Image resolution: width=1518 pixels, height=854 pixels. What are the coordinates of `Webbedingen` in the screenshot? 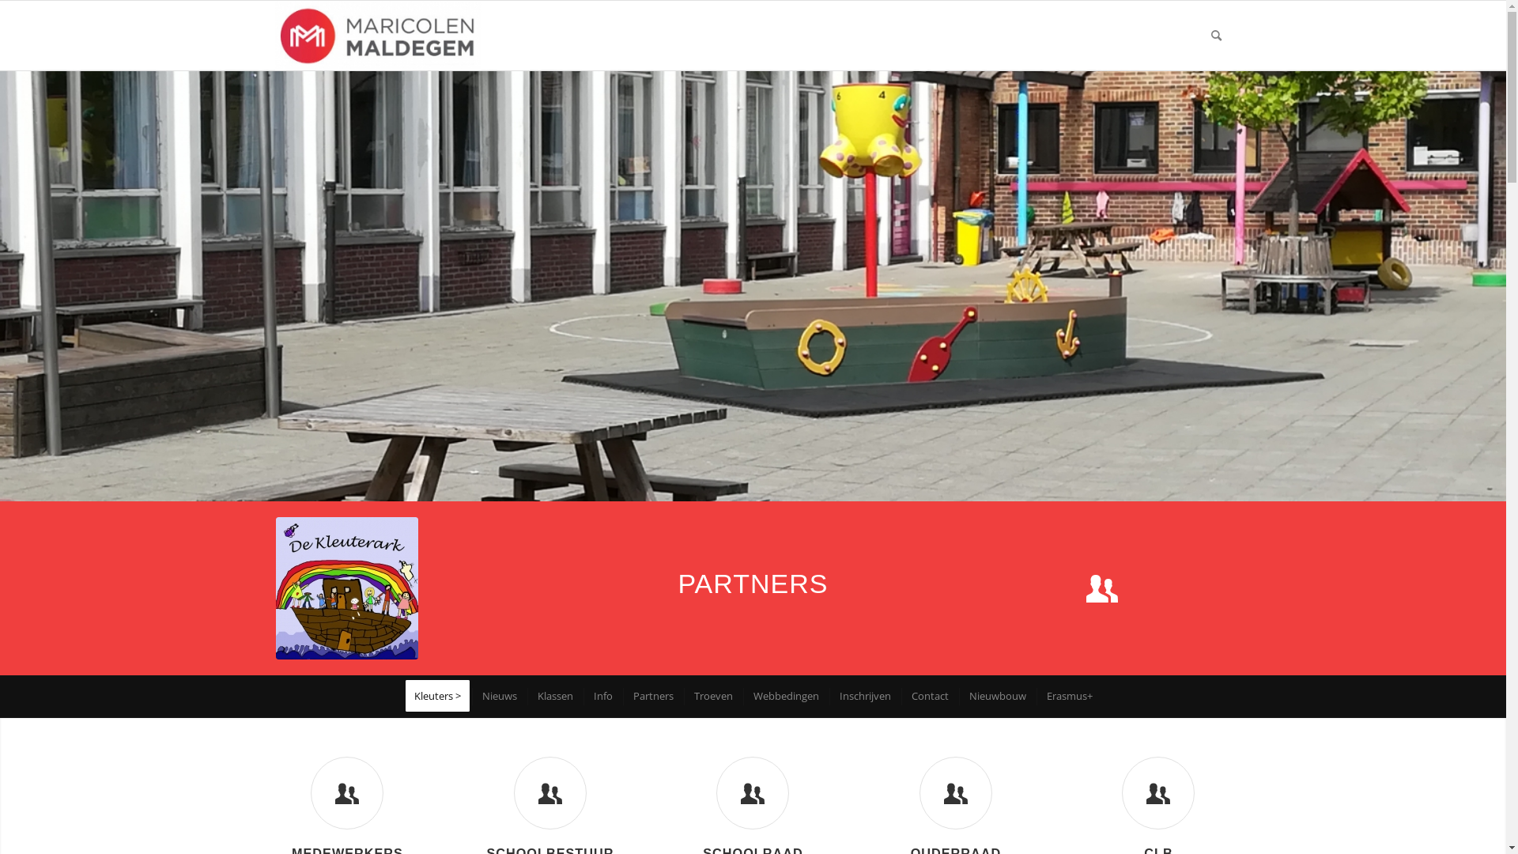 It's located at (785, 696).